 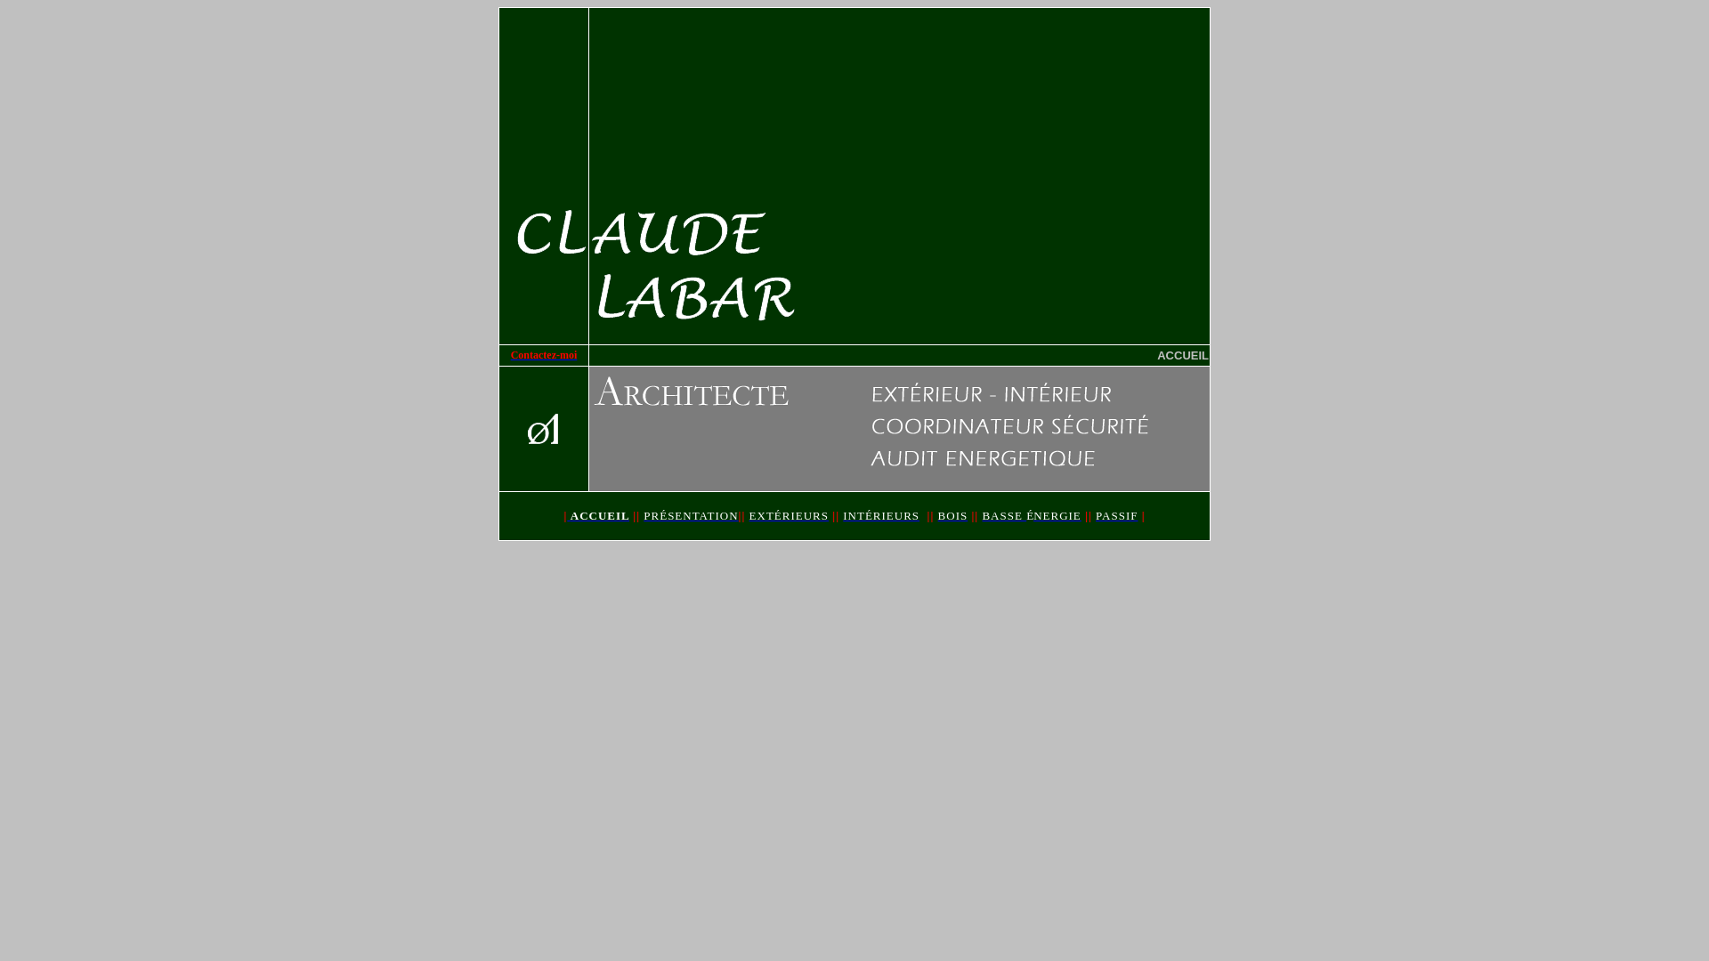 I want to click on BASSE, so click(x=1004, y=516).